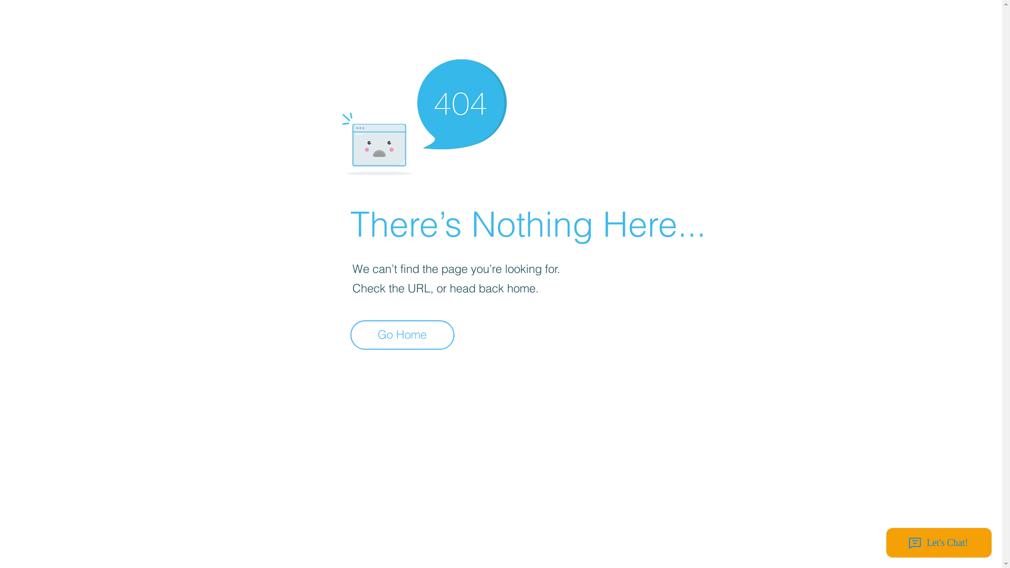 This screenshot has width=1010, height=568. I want to click on Go Home, so click(402, 335).